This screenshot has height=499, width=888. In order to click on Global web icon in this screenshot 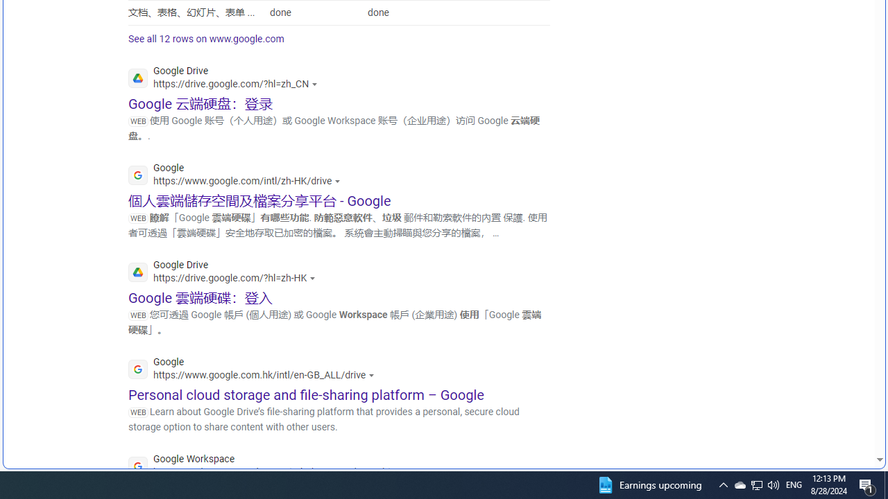, I will do `click(137, 466)`.